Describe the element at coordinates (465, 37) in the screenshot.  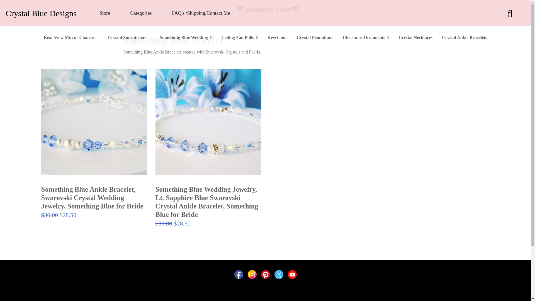
I see `Crystal Ankle Bracelets` at that location.